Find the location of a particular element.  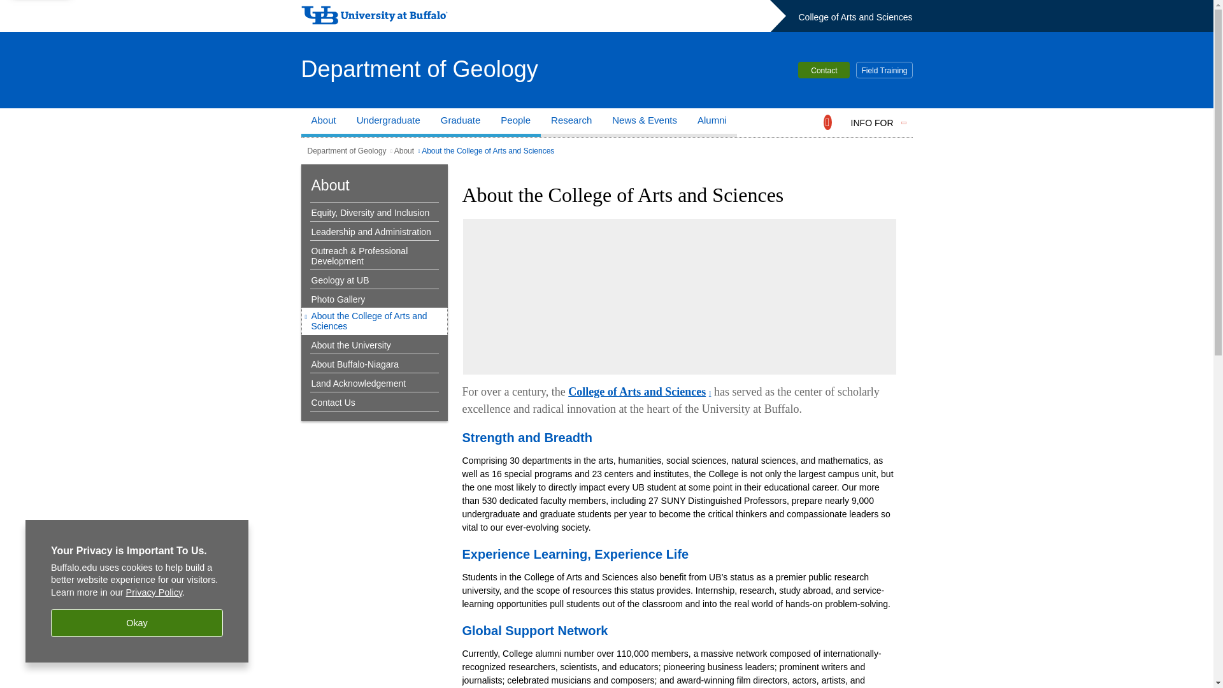

Geology at UB is located at coordinates (371, 280).